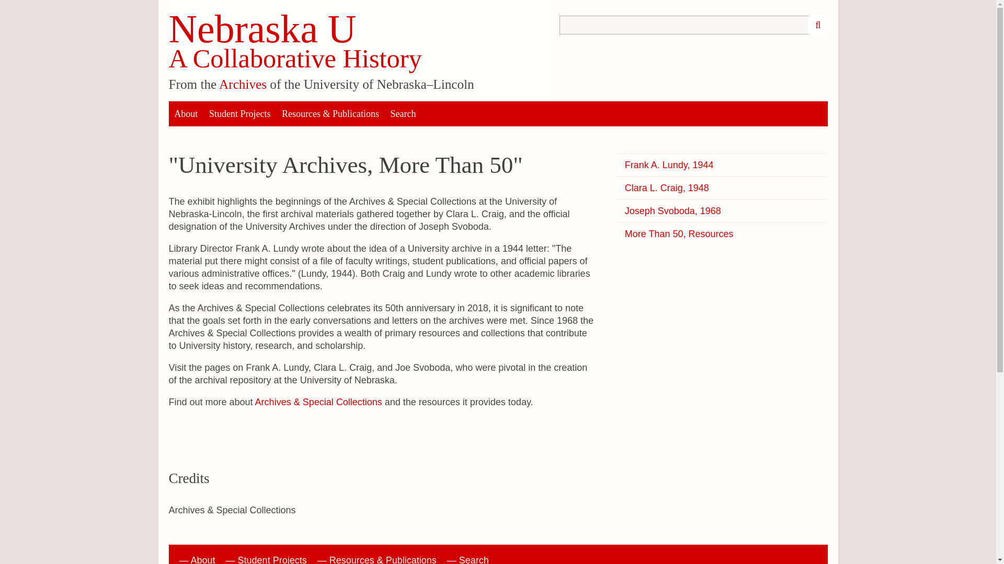  What do you see at coordinates (239, 113) in the screenshot?
I see `Student Projects` at bounding box center [239, 113].